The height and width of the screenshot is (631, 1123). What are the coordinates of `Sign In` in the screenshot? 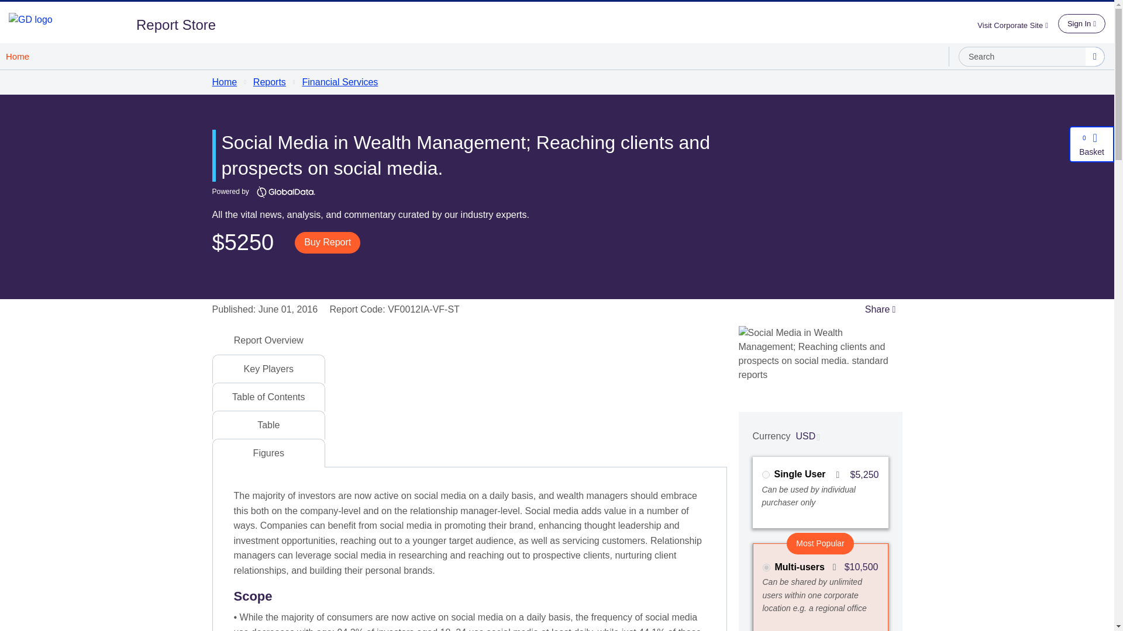 It's located at (1081, 23).